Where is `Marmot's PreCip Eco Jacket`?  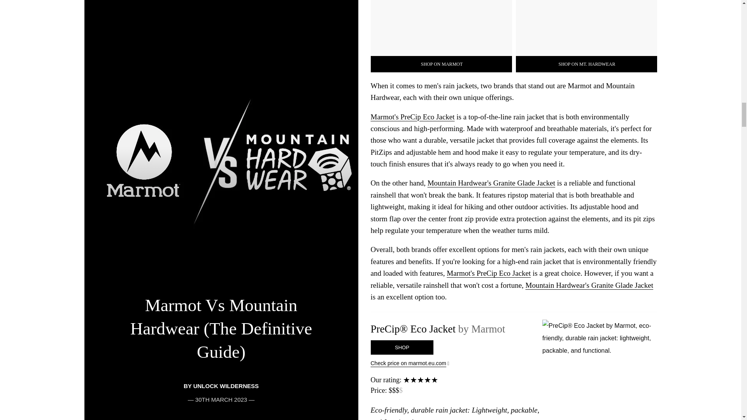 Marmot's PreCip Eco Jacket is located at coordinates (412, 117).